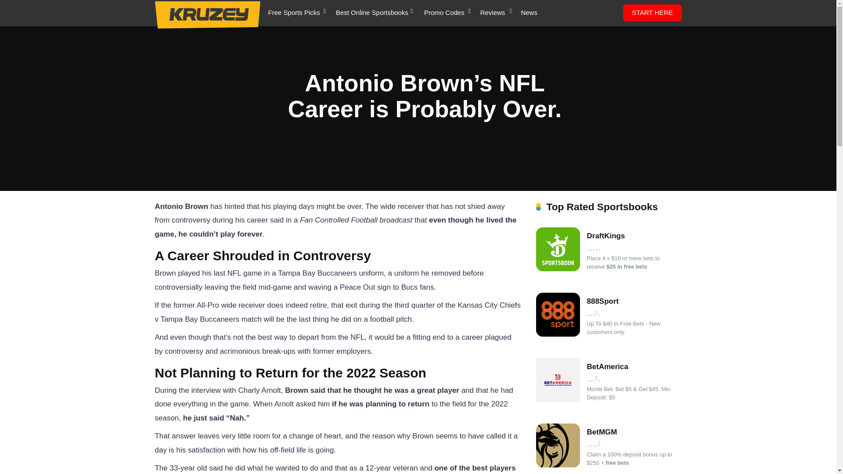 This screenshot has height=474, width=843. What do you see at coordinates (558, 334) in the screenshot?
I see `888Sport` at bounding box center [558, 334].